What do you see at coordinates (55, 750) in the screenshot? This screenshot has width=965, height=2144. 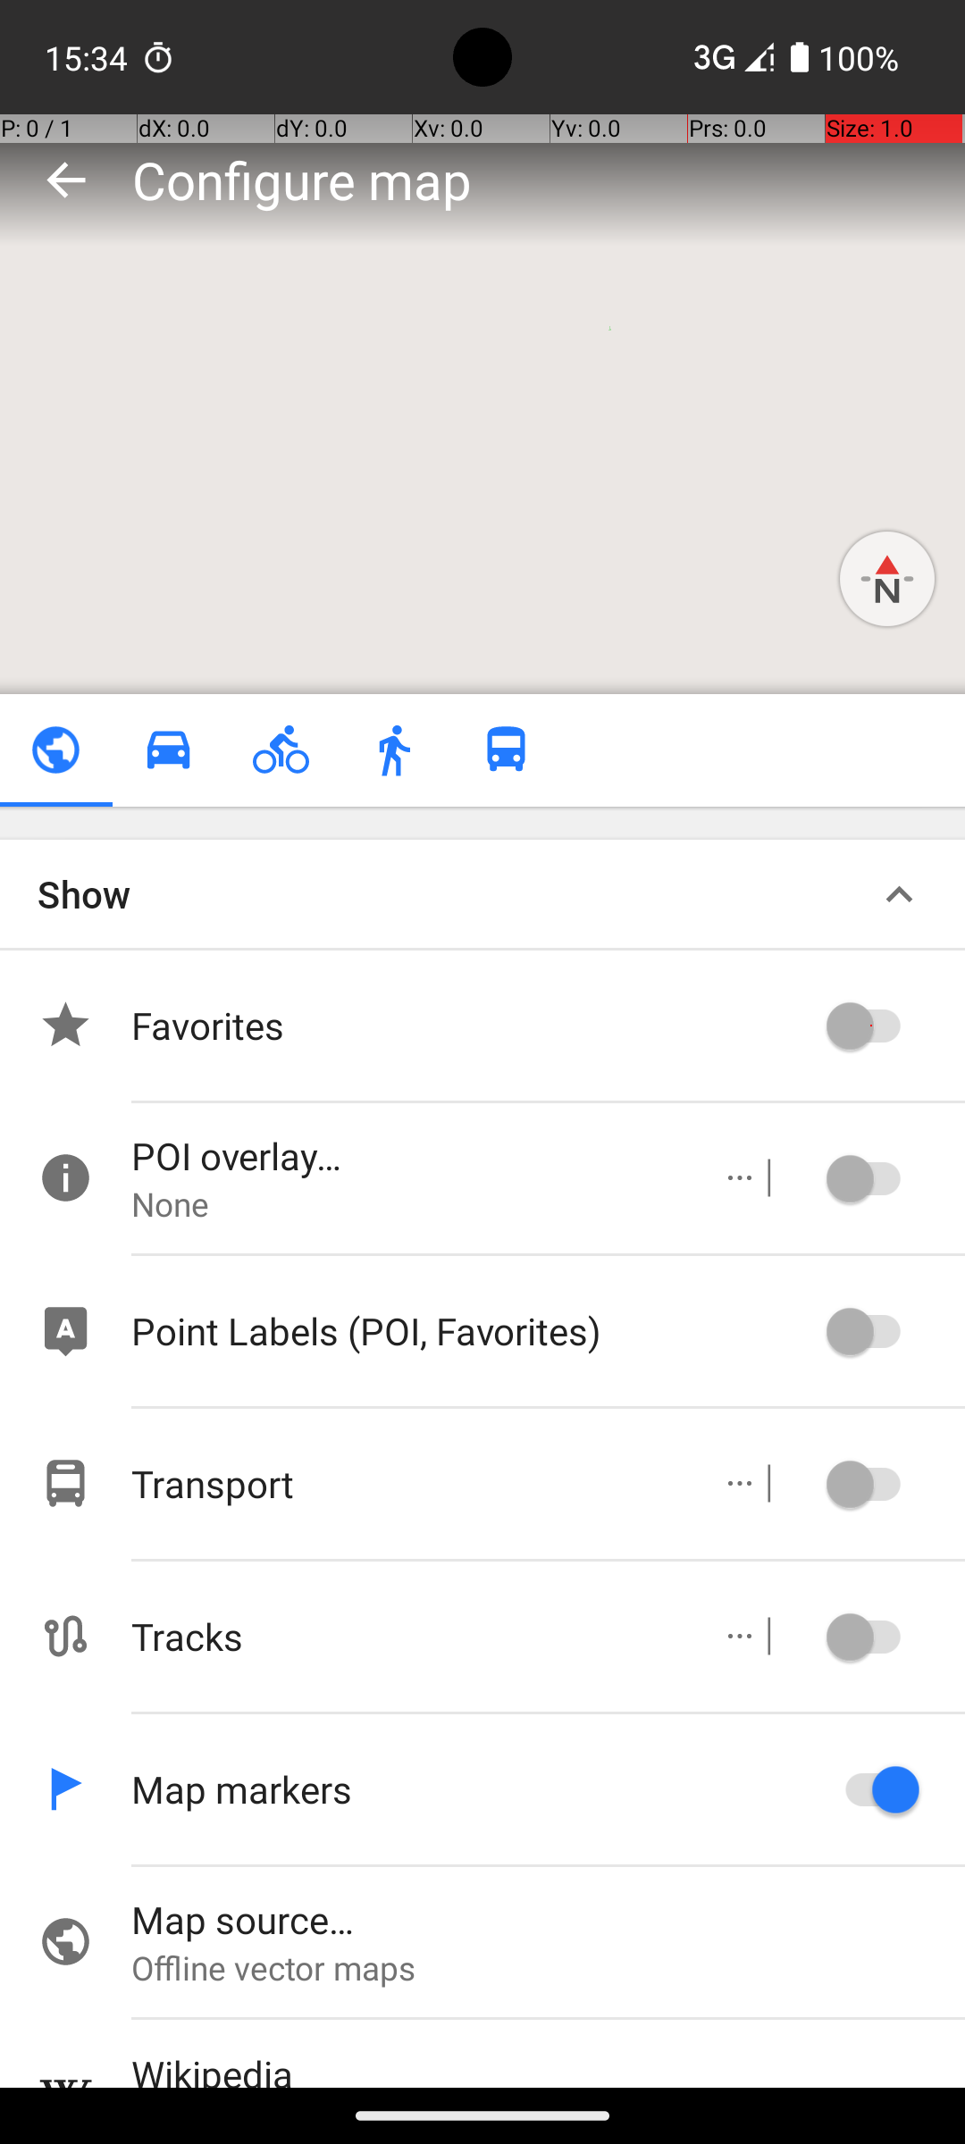 I see `Browse map checked` at bounding box center [55, 750].